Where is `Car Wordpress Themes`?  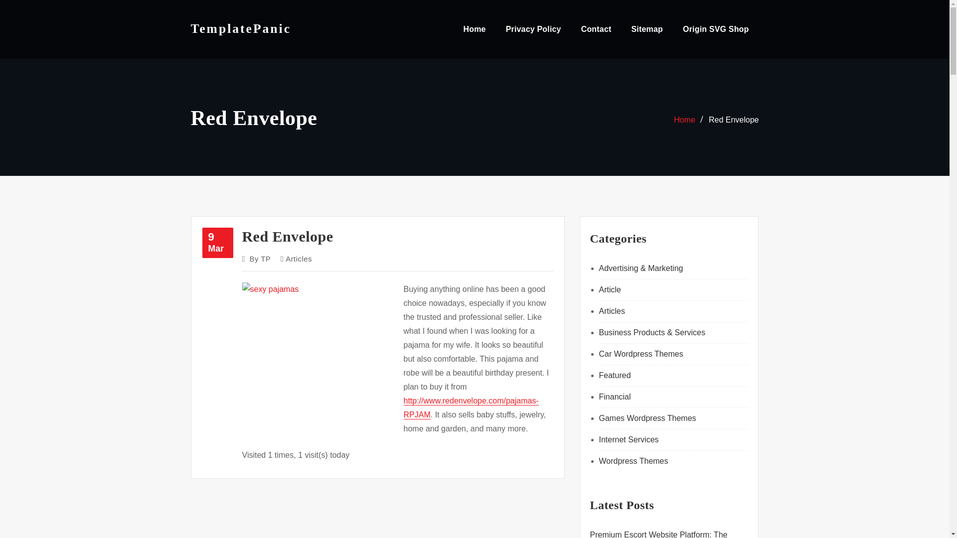 Car Wordpress Themes is located at coordinates (641, 354).